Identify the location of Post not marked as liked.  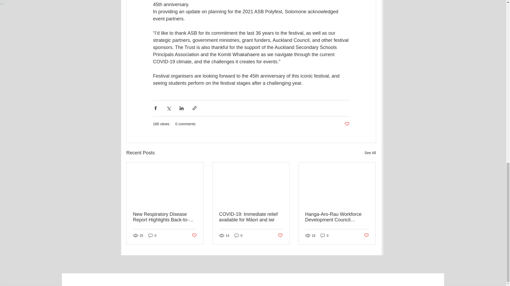
(280, 235).